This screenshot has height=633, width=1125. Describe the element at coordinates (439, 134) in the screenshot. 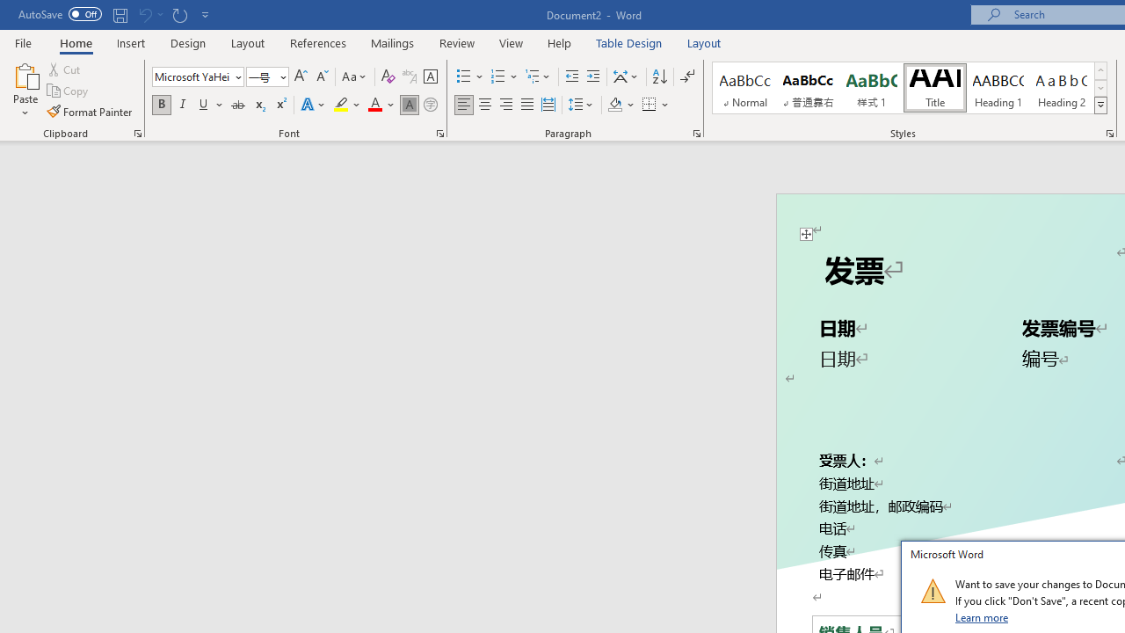

I see `Font...` at that location.